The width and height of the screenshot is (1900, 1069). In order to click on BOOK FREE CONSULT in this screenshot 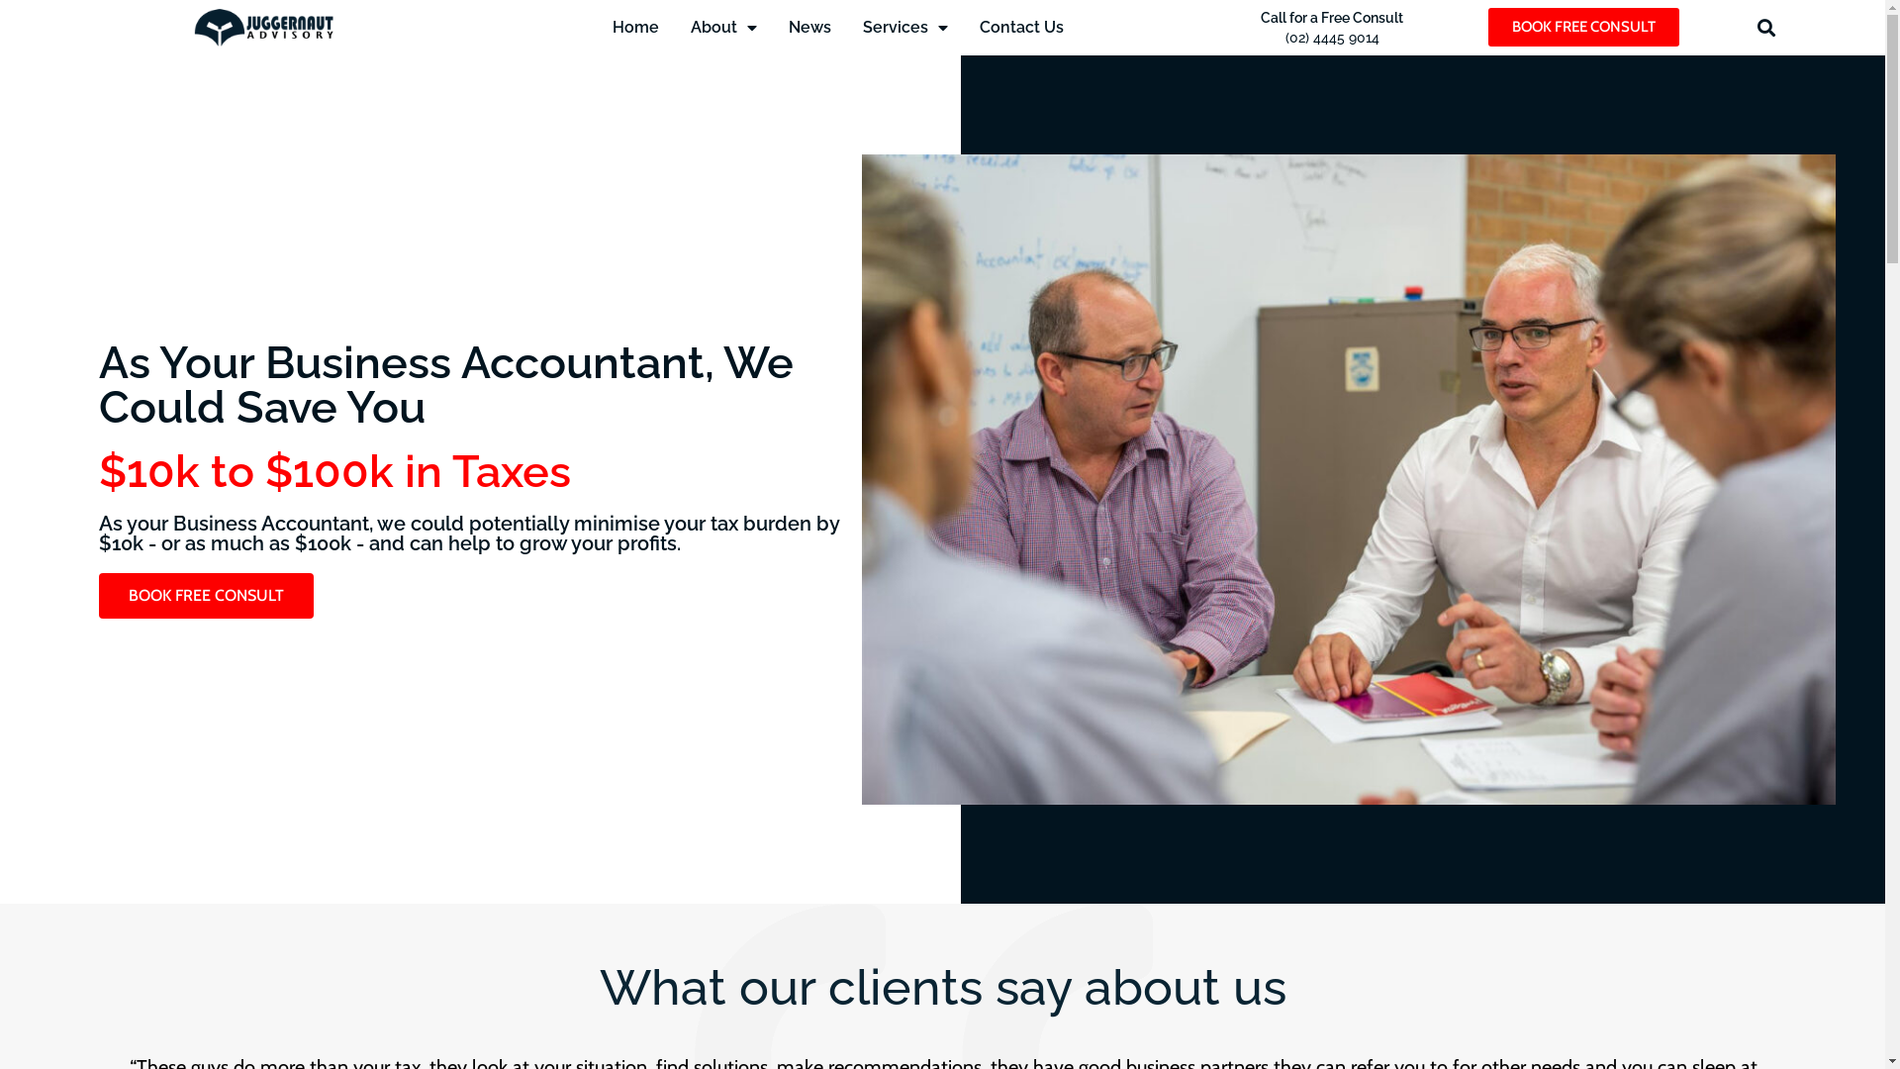, I will do `click(206, 596)`.